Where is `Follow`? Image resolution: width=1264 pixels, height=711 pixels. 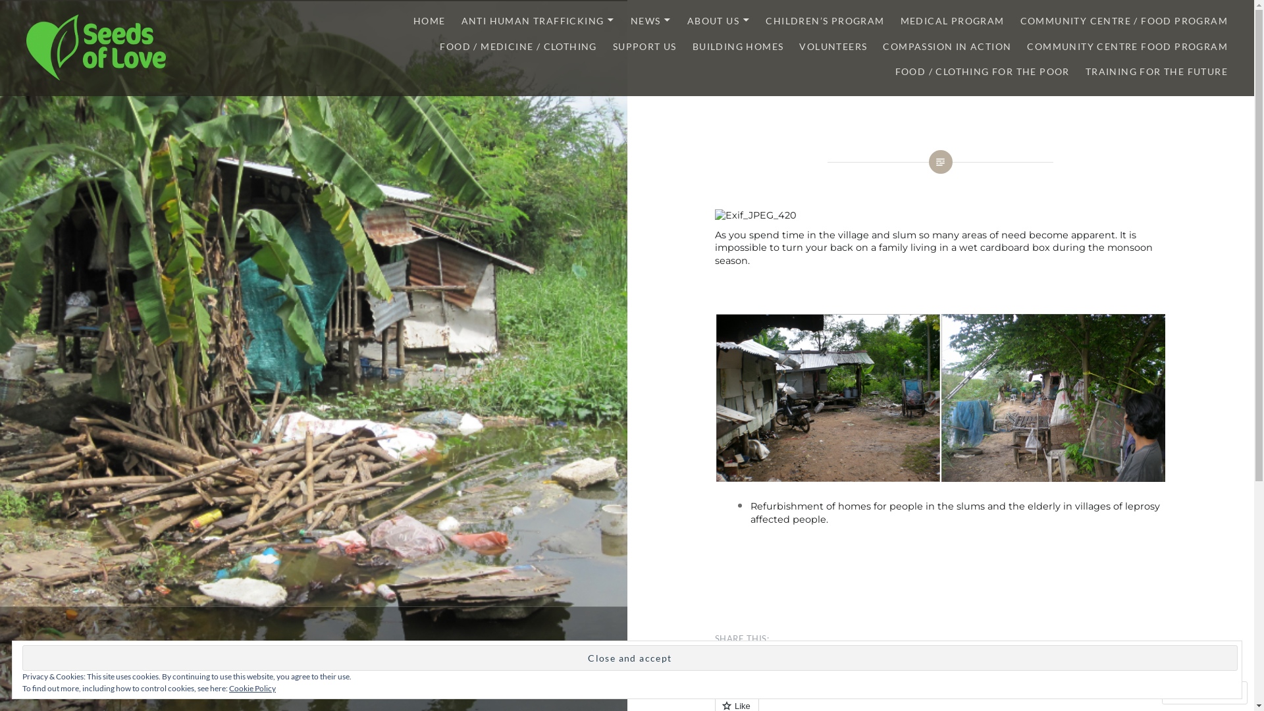 Follow is located at coordinates (1192, 693).